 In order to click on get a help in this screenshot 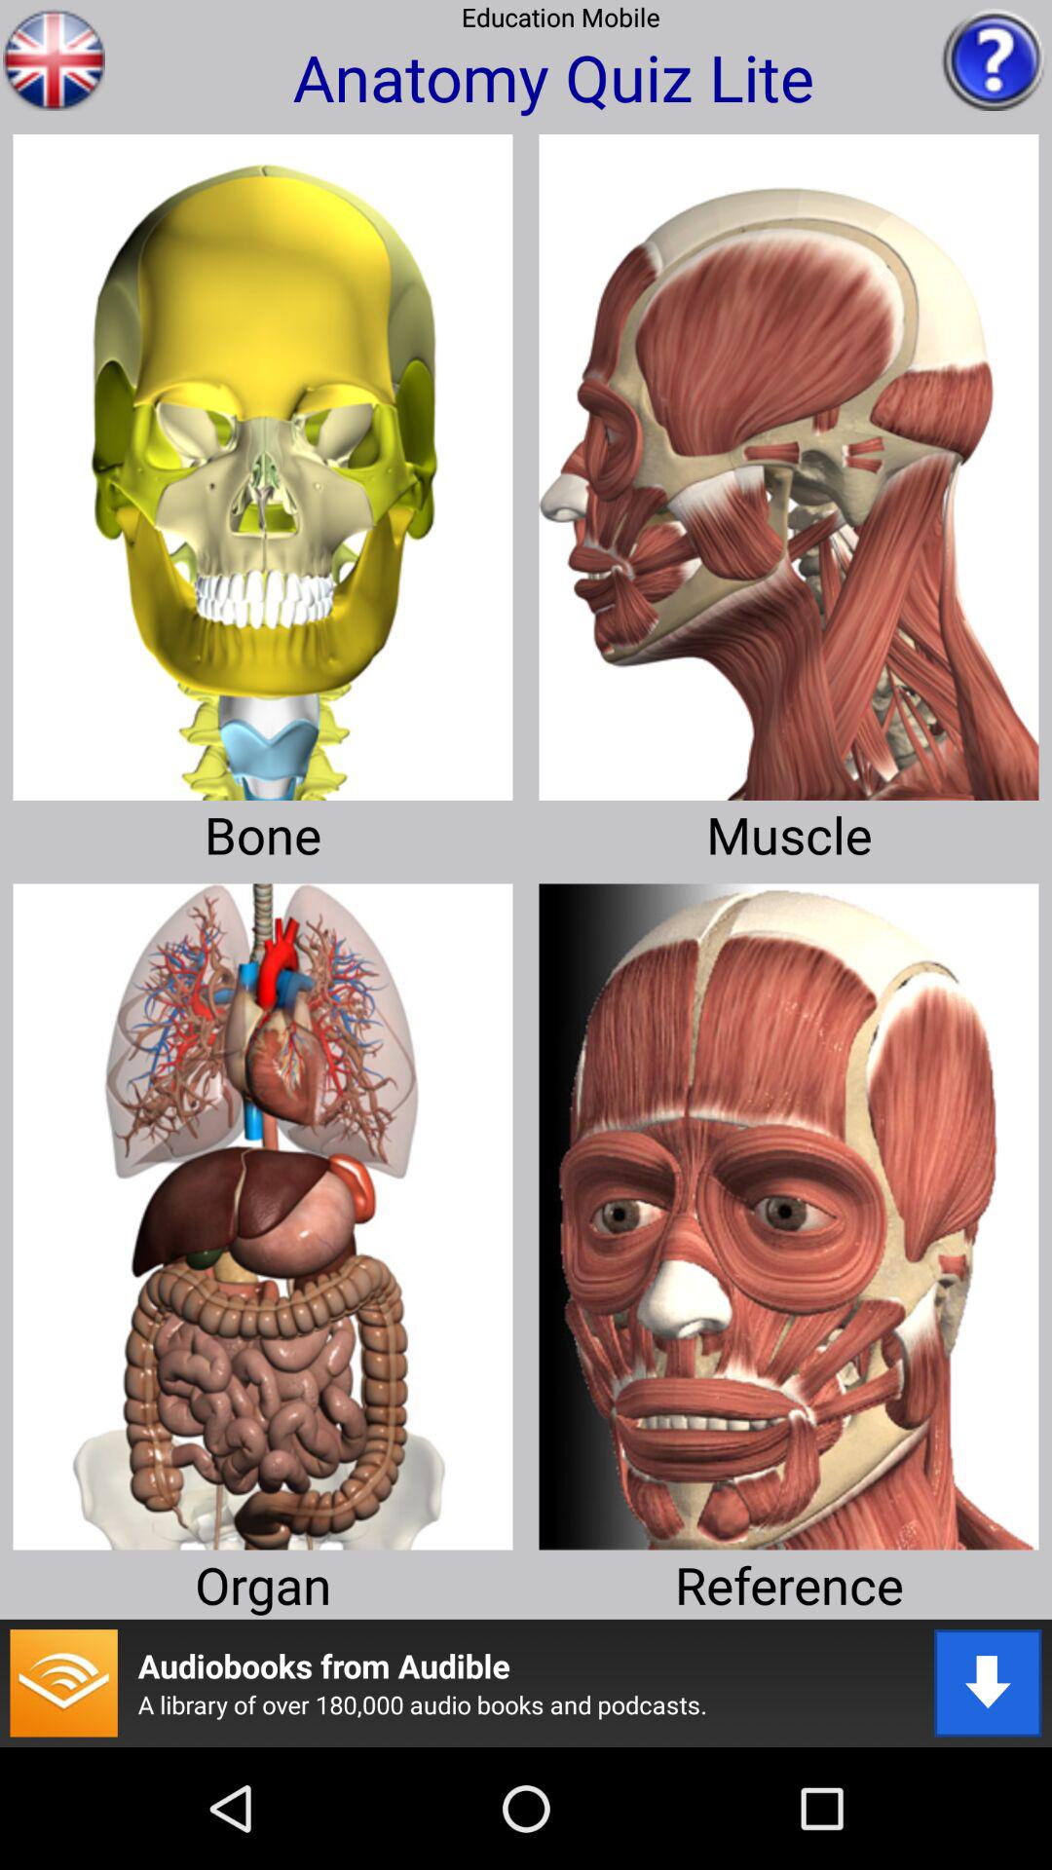, I will do `click(994, 59)`.